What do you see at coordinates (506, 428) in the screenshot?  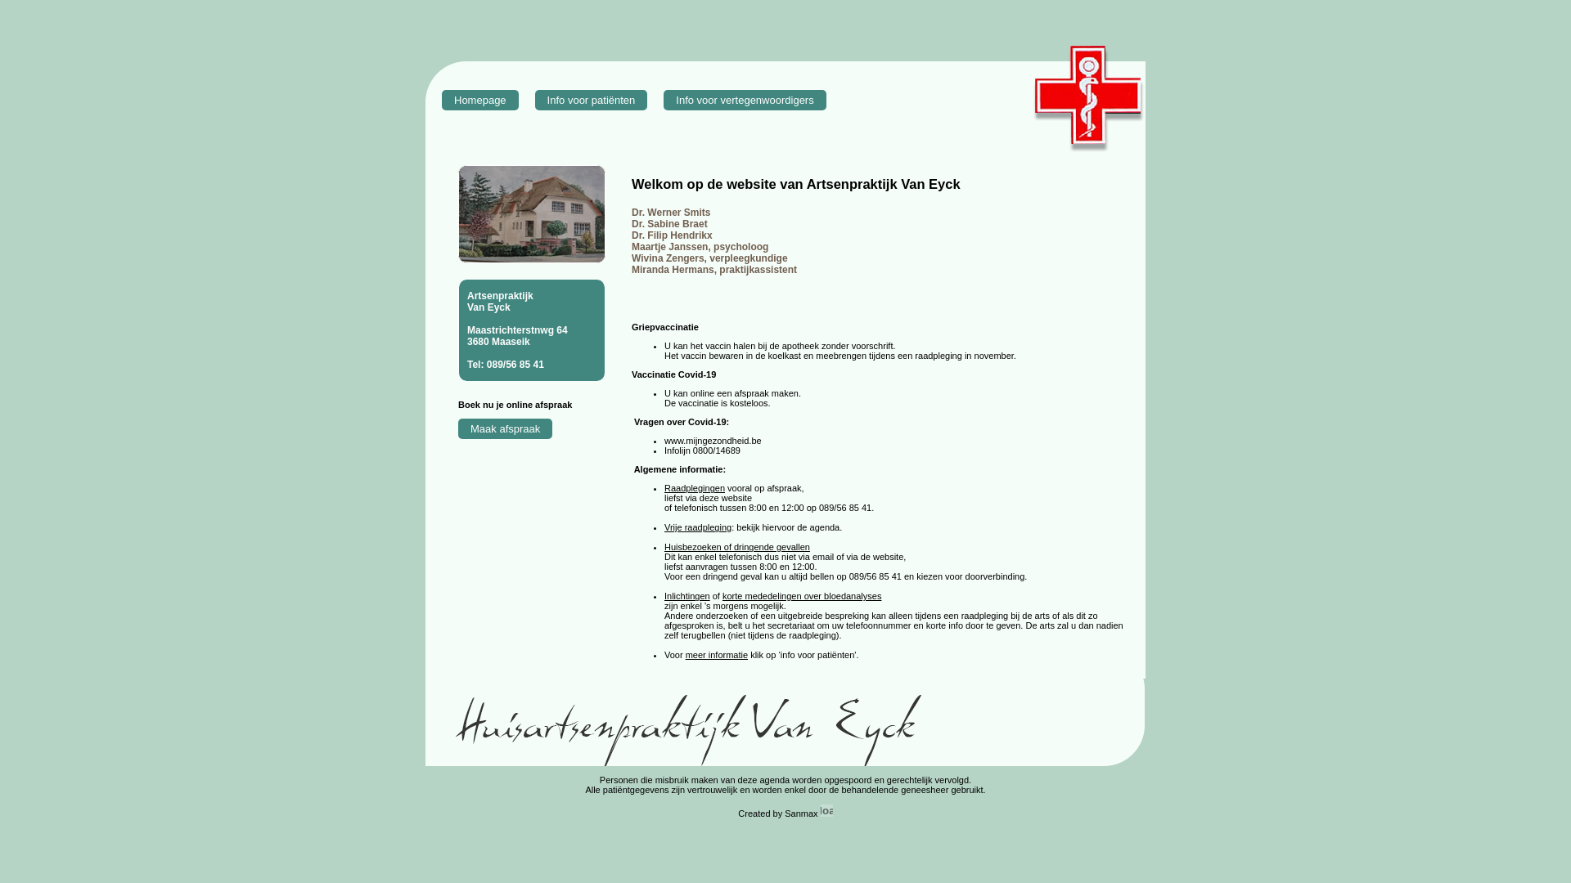 I see `Maak afspraak` at bounding box center [506, 428].